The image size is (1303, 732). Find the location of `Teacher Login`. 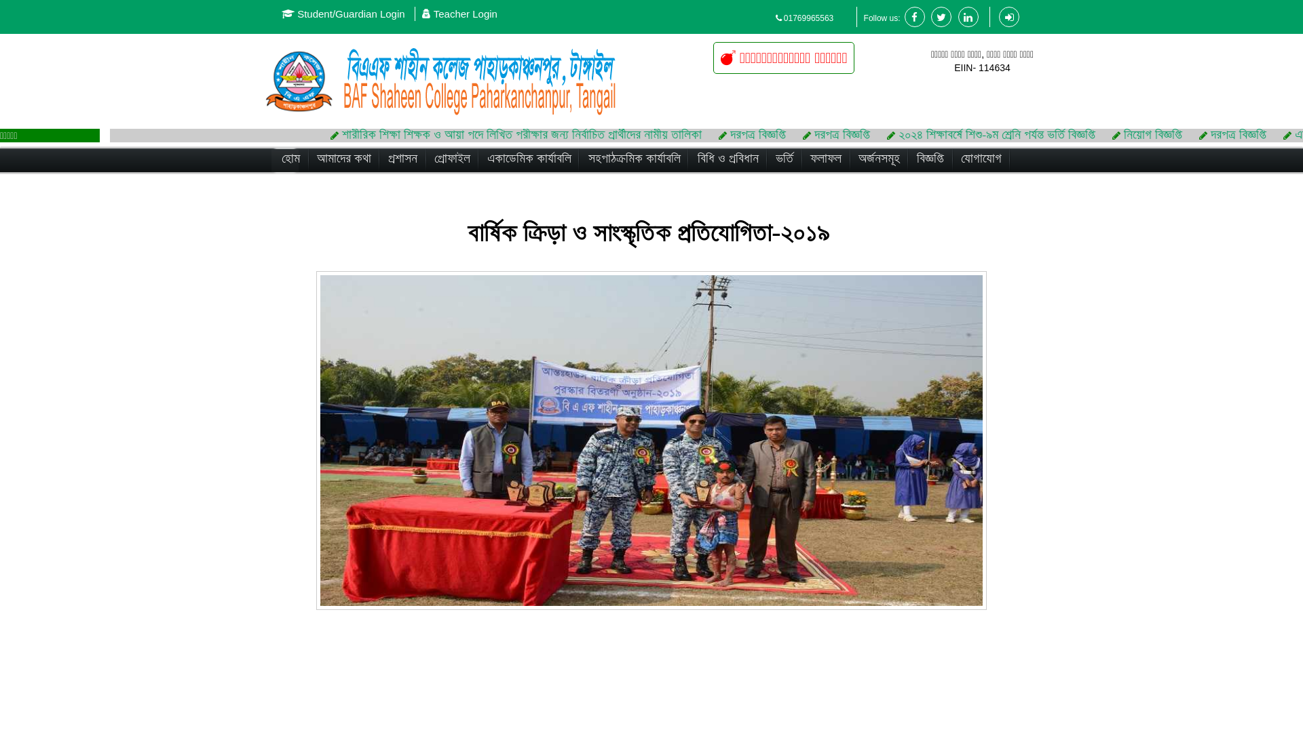

Teacher Login is located at coordinates (460, 14).